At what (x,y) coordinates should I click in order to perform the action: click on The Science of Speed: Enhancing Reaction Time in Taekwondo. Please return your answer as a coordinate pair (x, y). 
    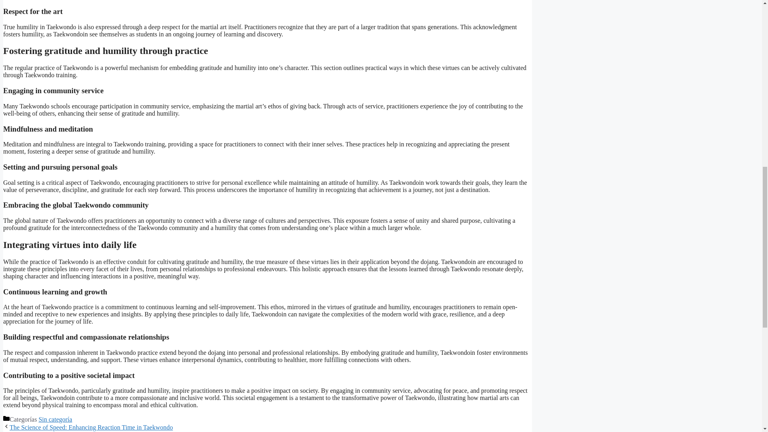
    Looking at the image, I should click on (91, 427).